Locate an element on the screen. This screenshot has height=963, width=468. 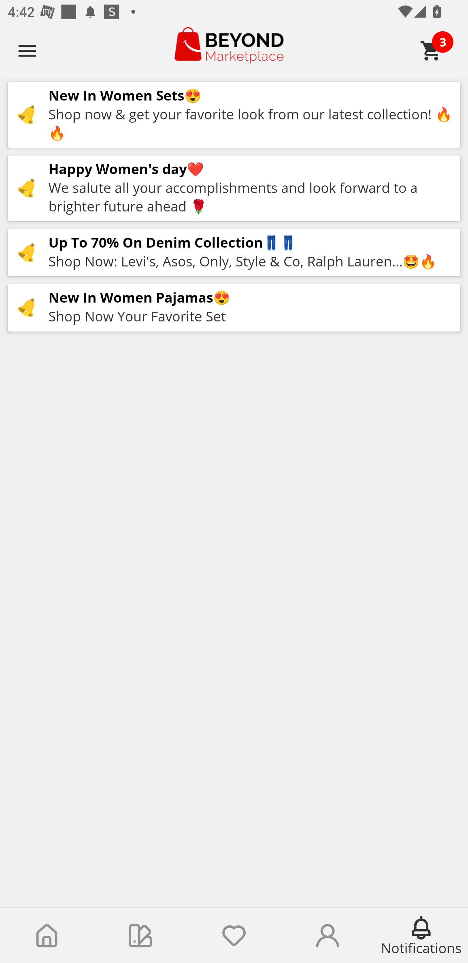
Wishlist is located at coordinates (234, 936).